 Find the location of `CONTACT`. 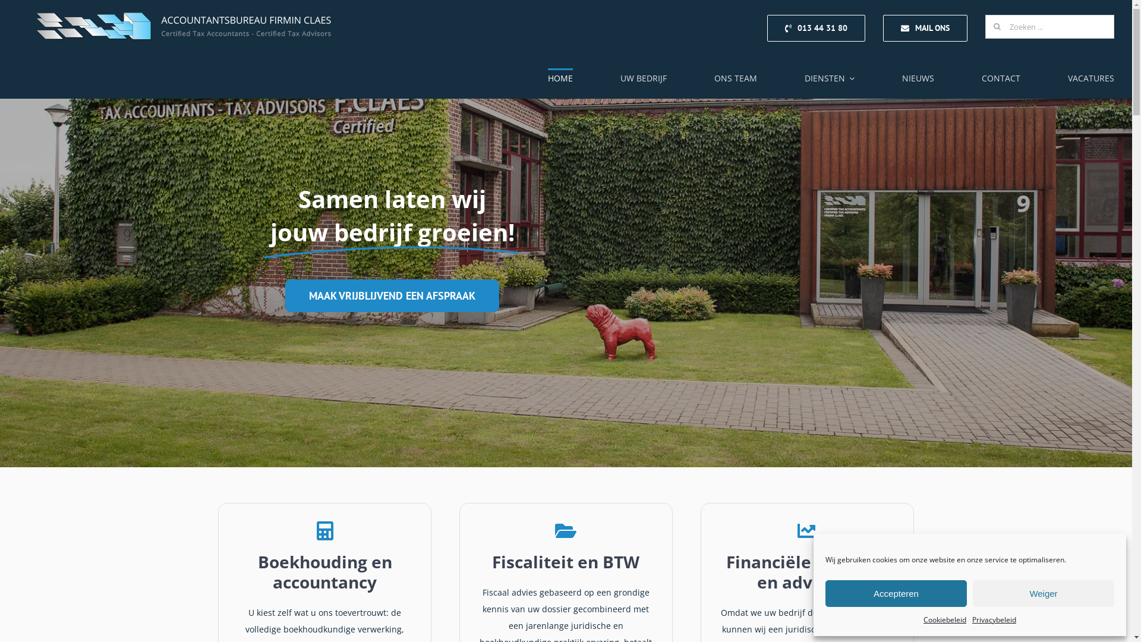

CONTACT is located at coordinates (1001, 78).